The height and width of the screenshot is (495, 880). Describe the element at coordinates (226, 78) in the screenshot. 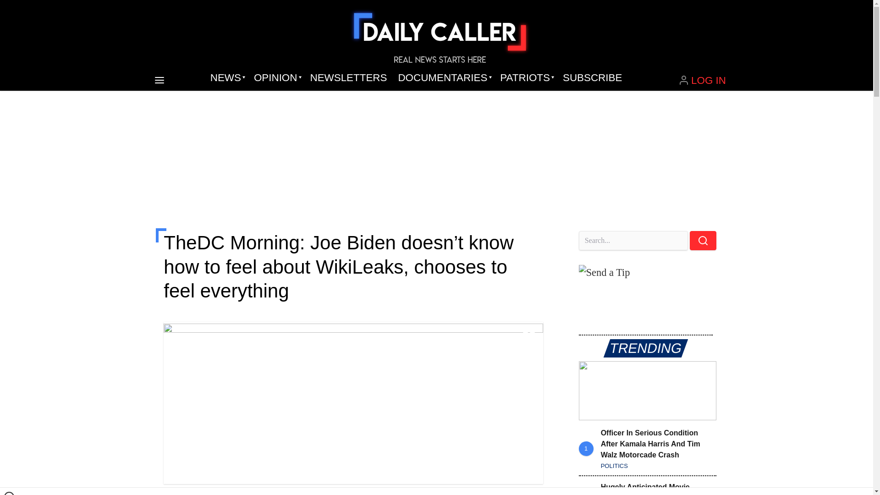

I see `NEWS` at that location.